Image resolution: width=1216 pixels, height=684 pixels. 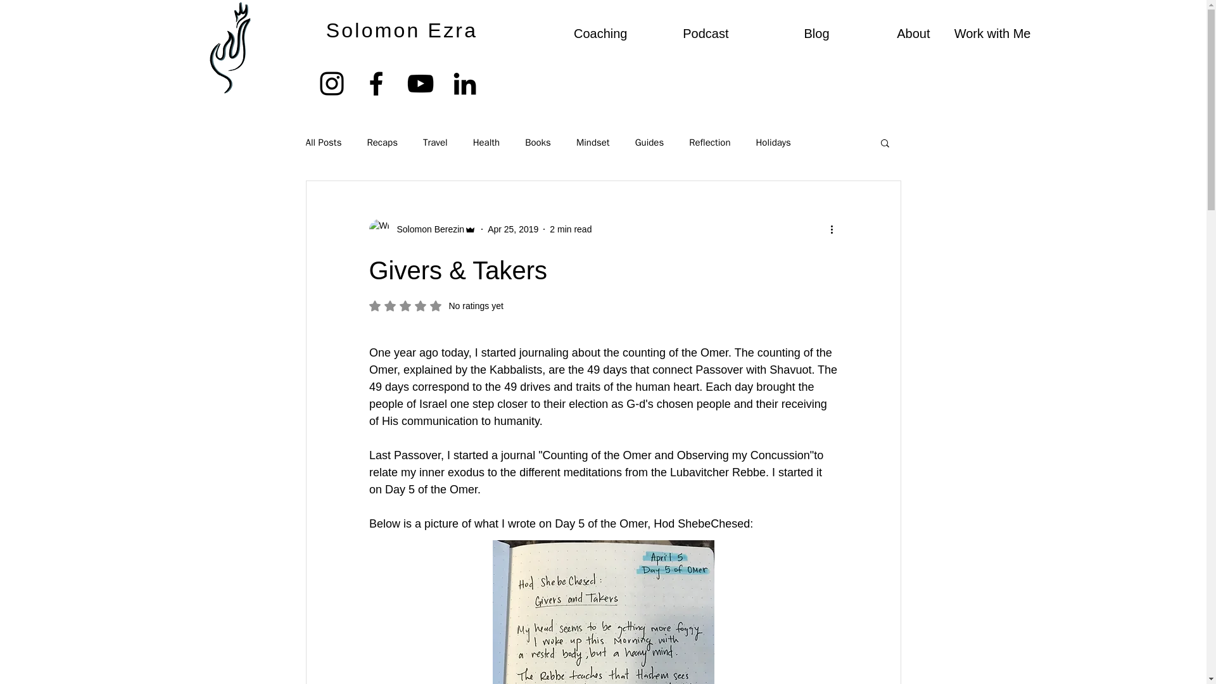 I want to click on Travel, so click(x=435, y=143).